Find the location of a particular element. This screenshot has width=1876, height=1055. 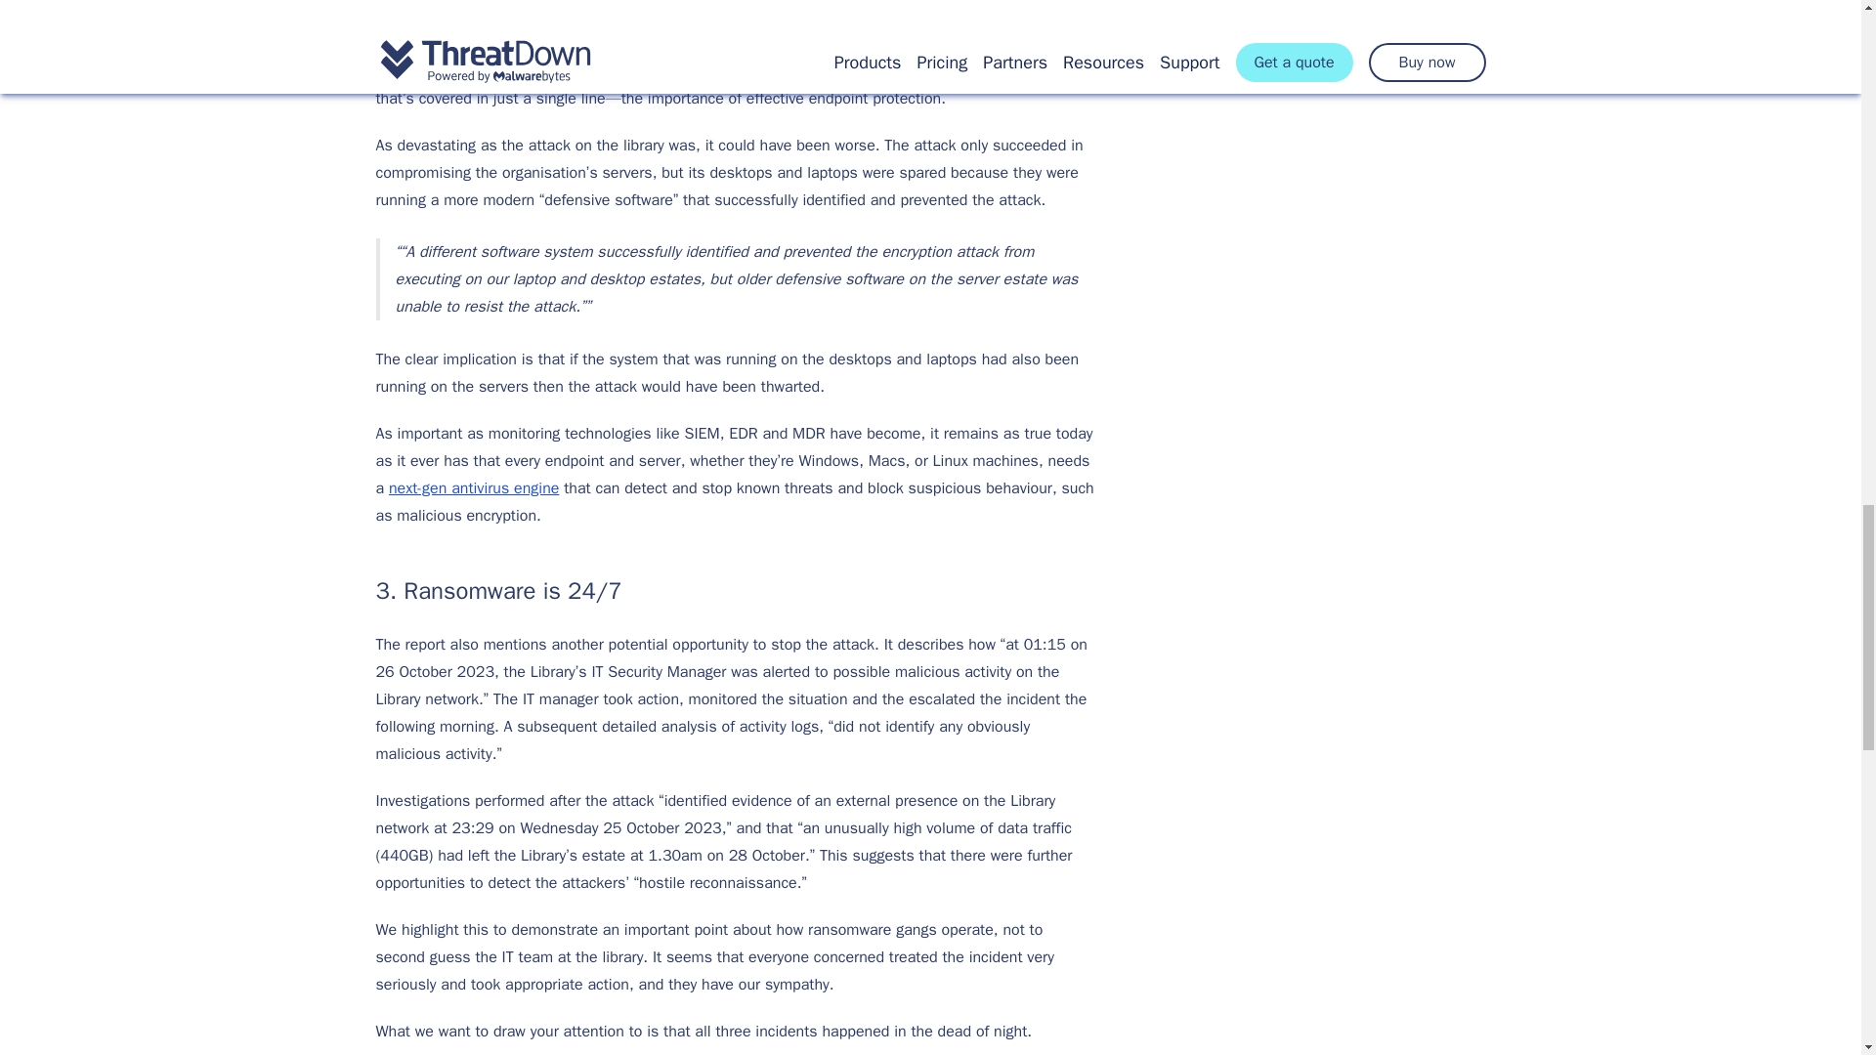

next-gen antivirus engine is located at coordinates (473, 488).